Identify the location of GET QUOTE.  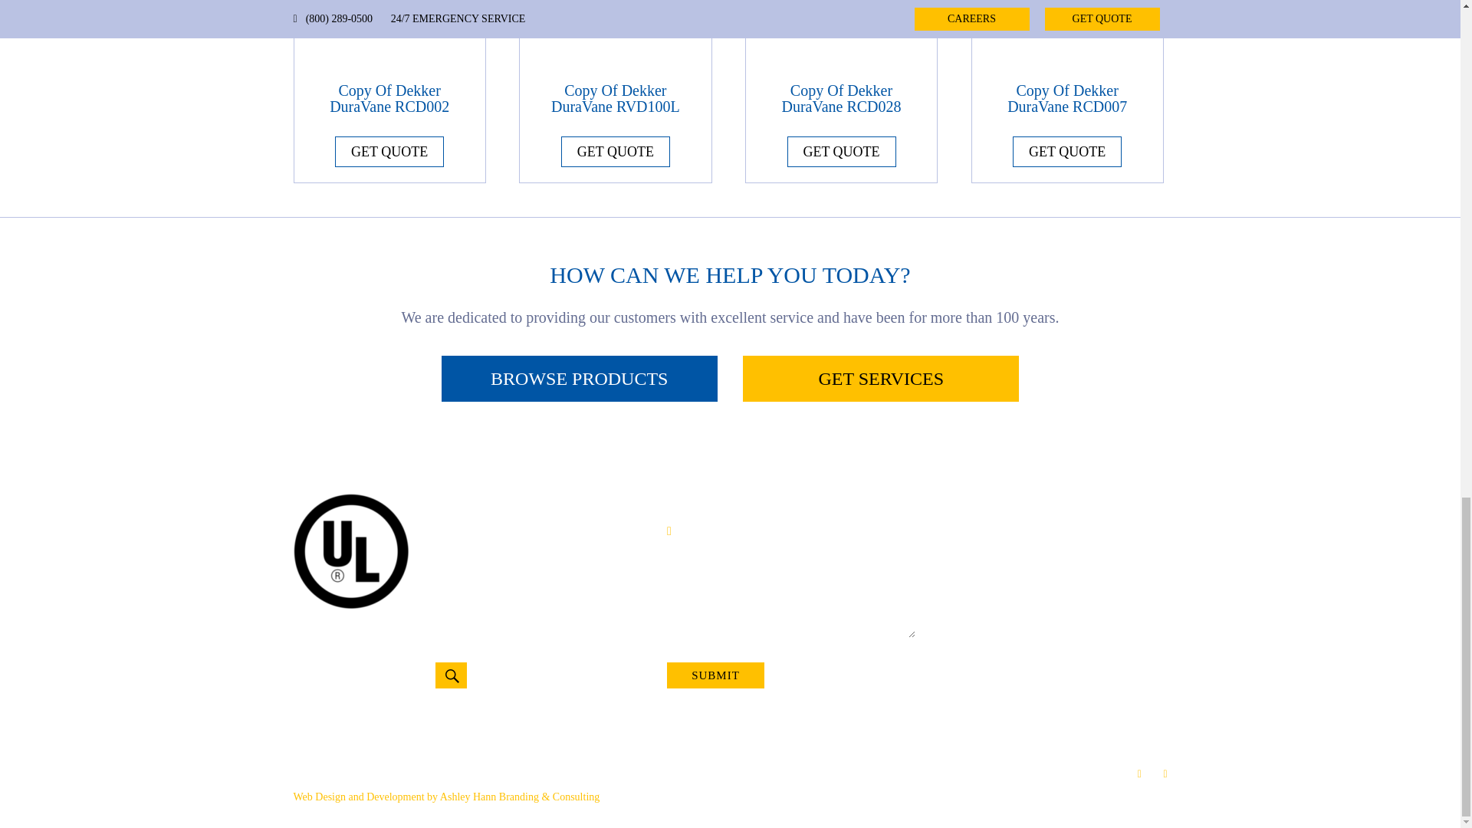
(615, 152).